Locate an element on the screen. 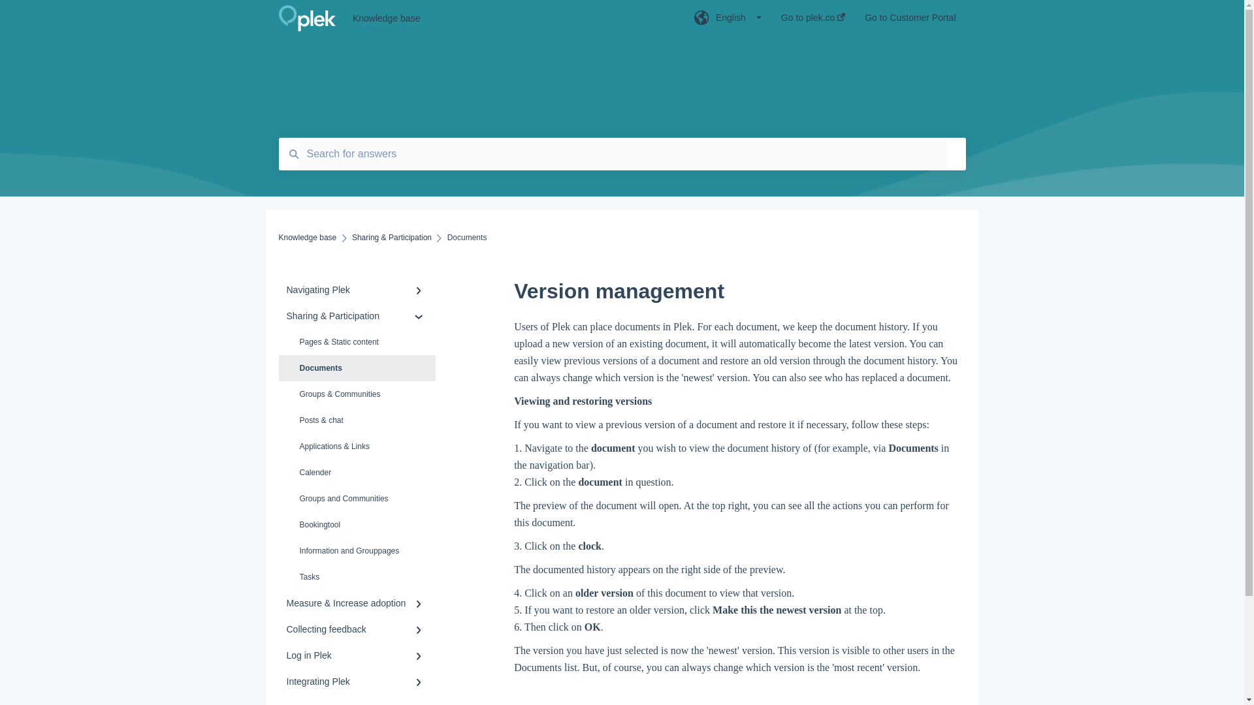  Go to Customer Portal is located at coordinates (910, 22).